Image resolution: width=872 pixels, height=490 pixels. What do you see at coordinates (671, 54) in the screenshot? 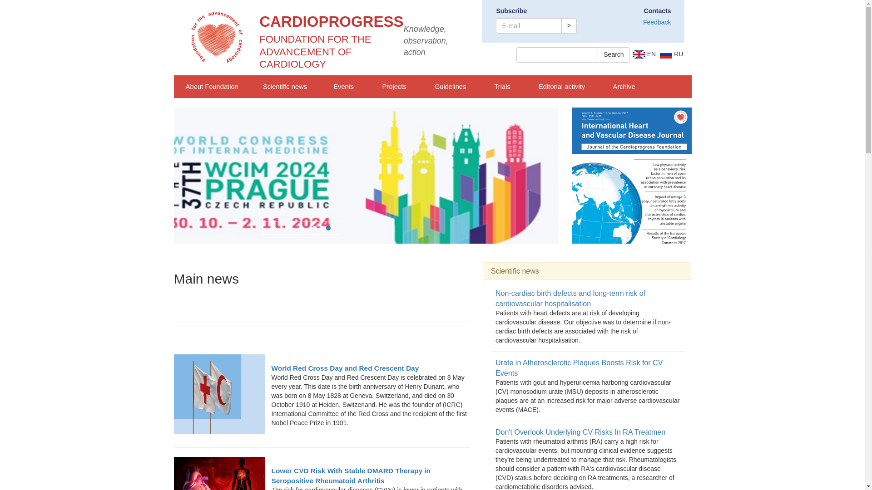
I see `RU` at bounding box center [671, 54].